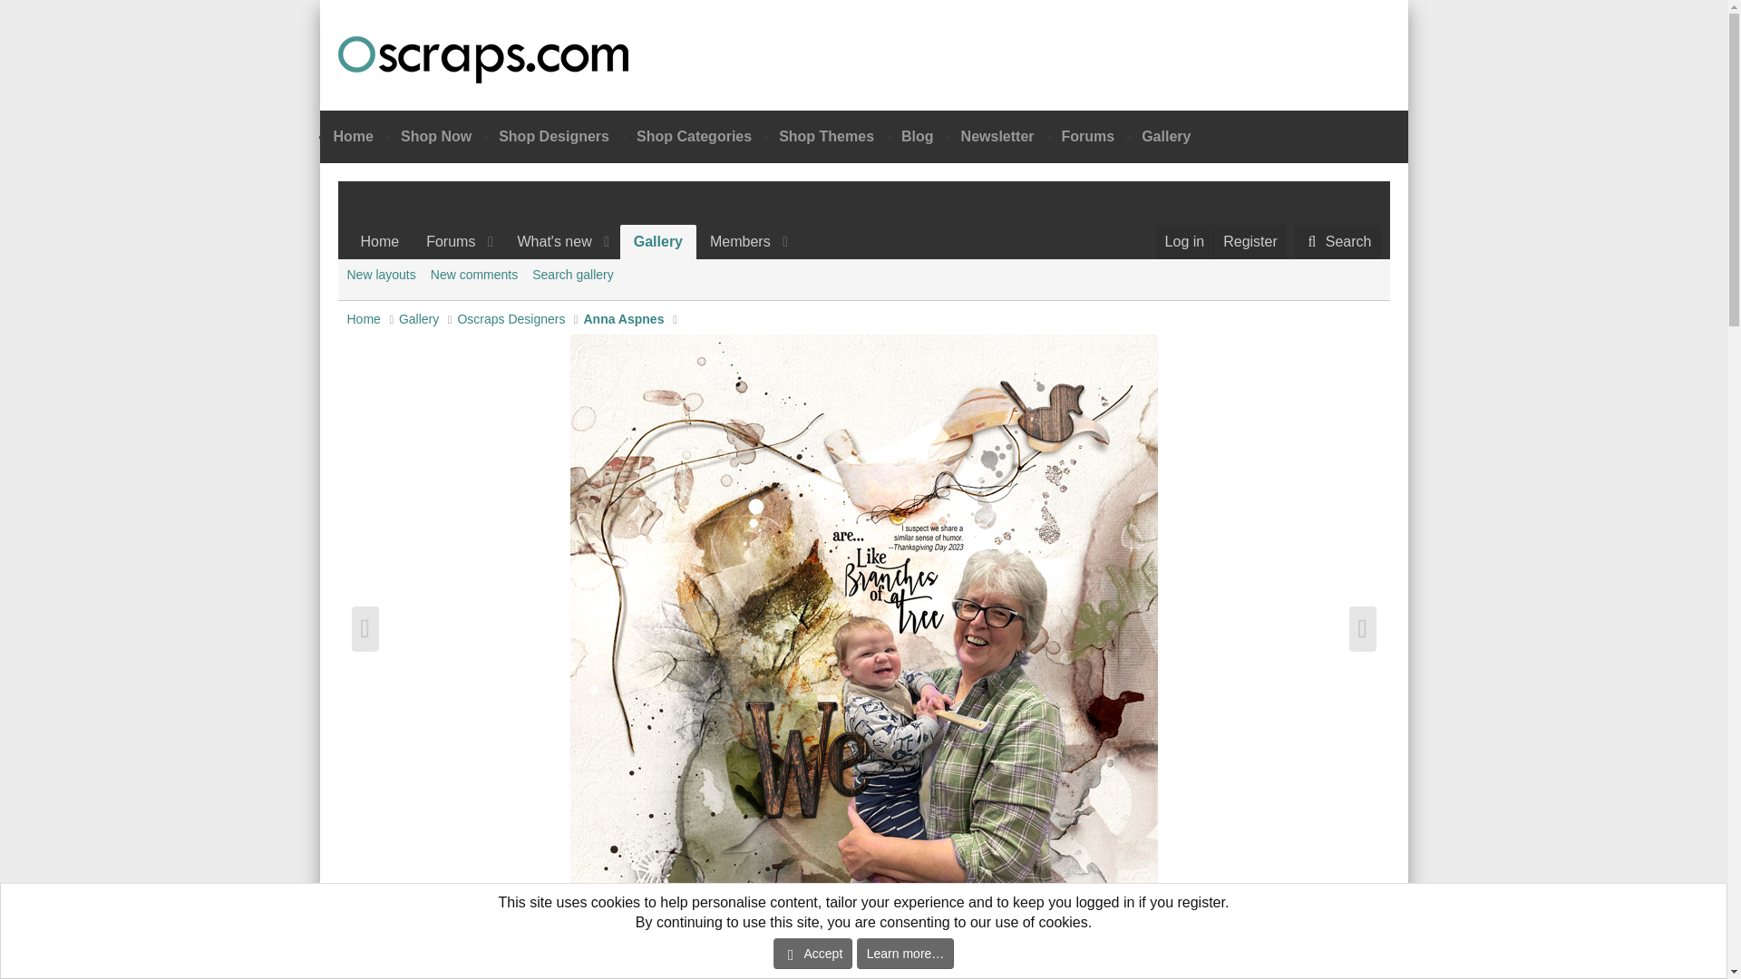 This screenshot has height=979, width=1741. Describe the element at coordinates (658, 242) in the screenshot. I see `Gallery` at that location.